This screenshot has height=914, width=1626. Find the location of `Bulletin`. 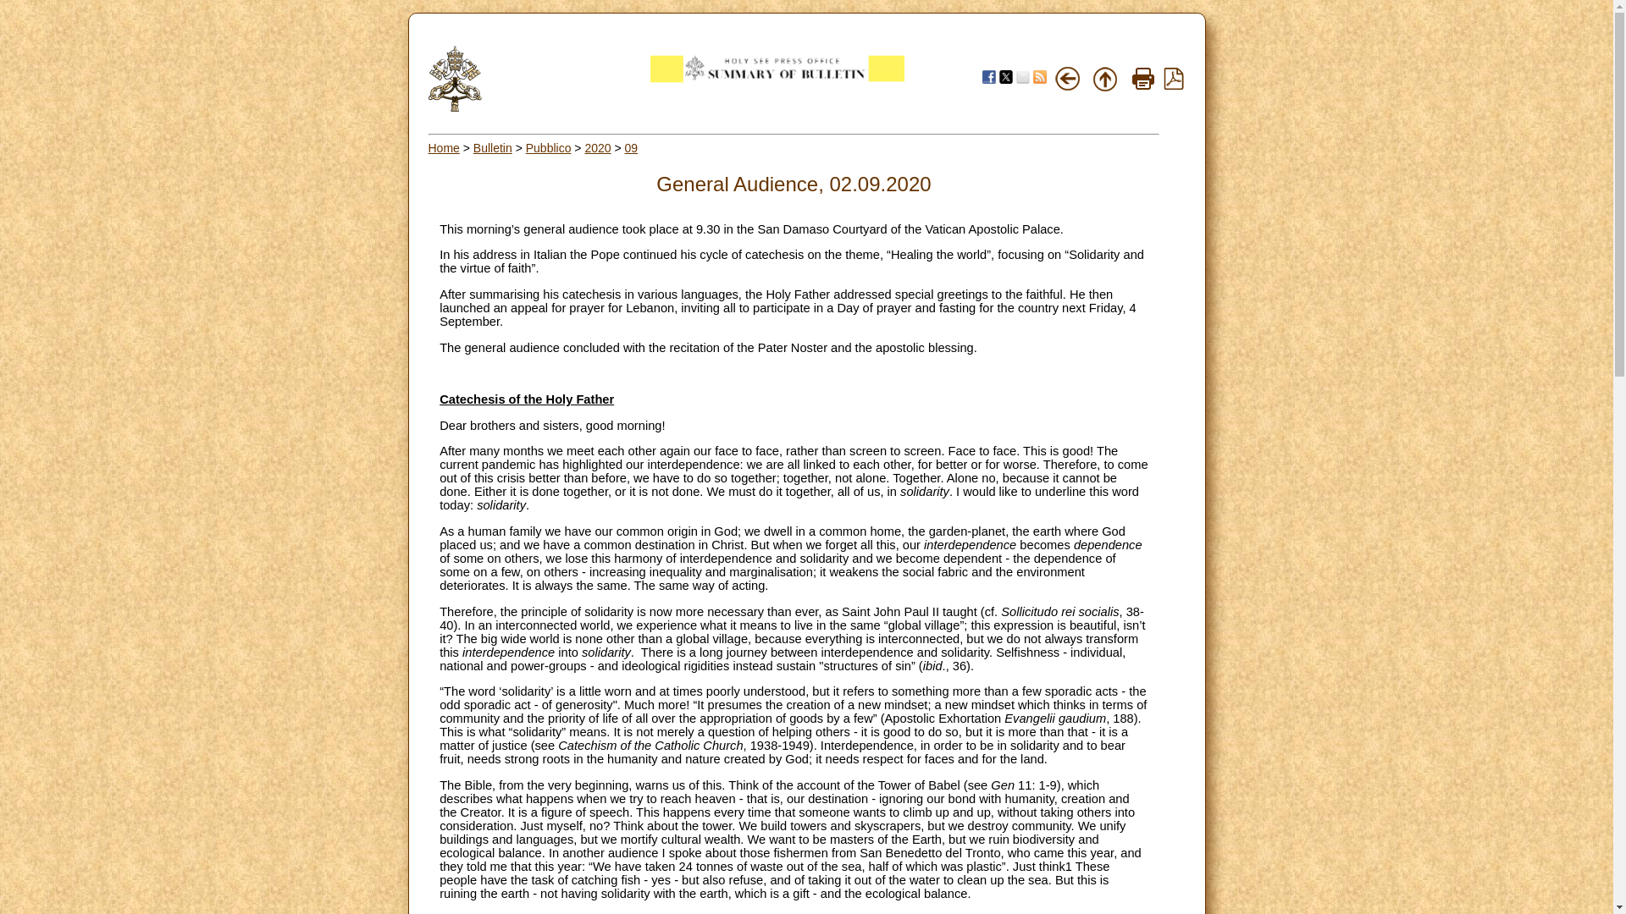

Bulletin is located at coordinates (492, 147).